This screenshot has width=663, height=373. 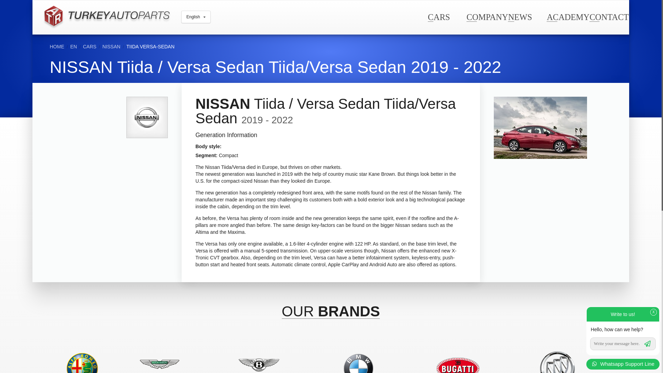 I want to click on NEWS, so click(x=519, y=17).